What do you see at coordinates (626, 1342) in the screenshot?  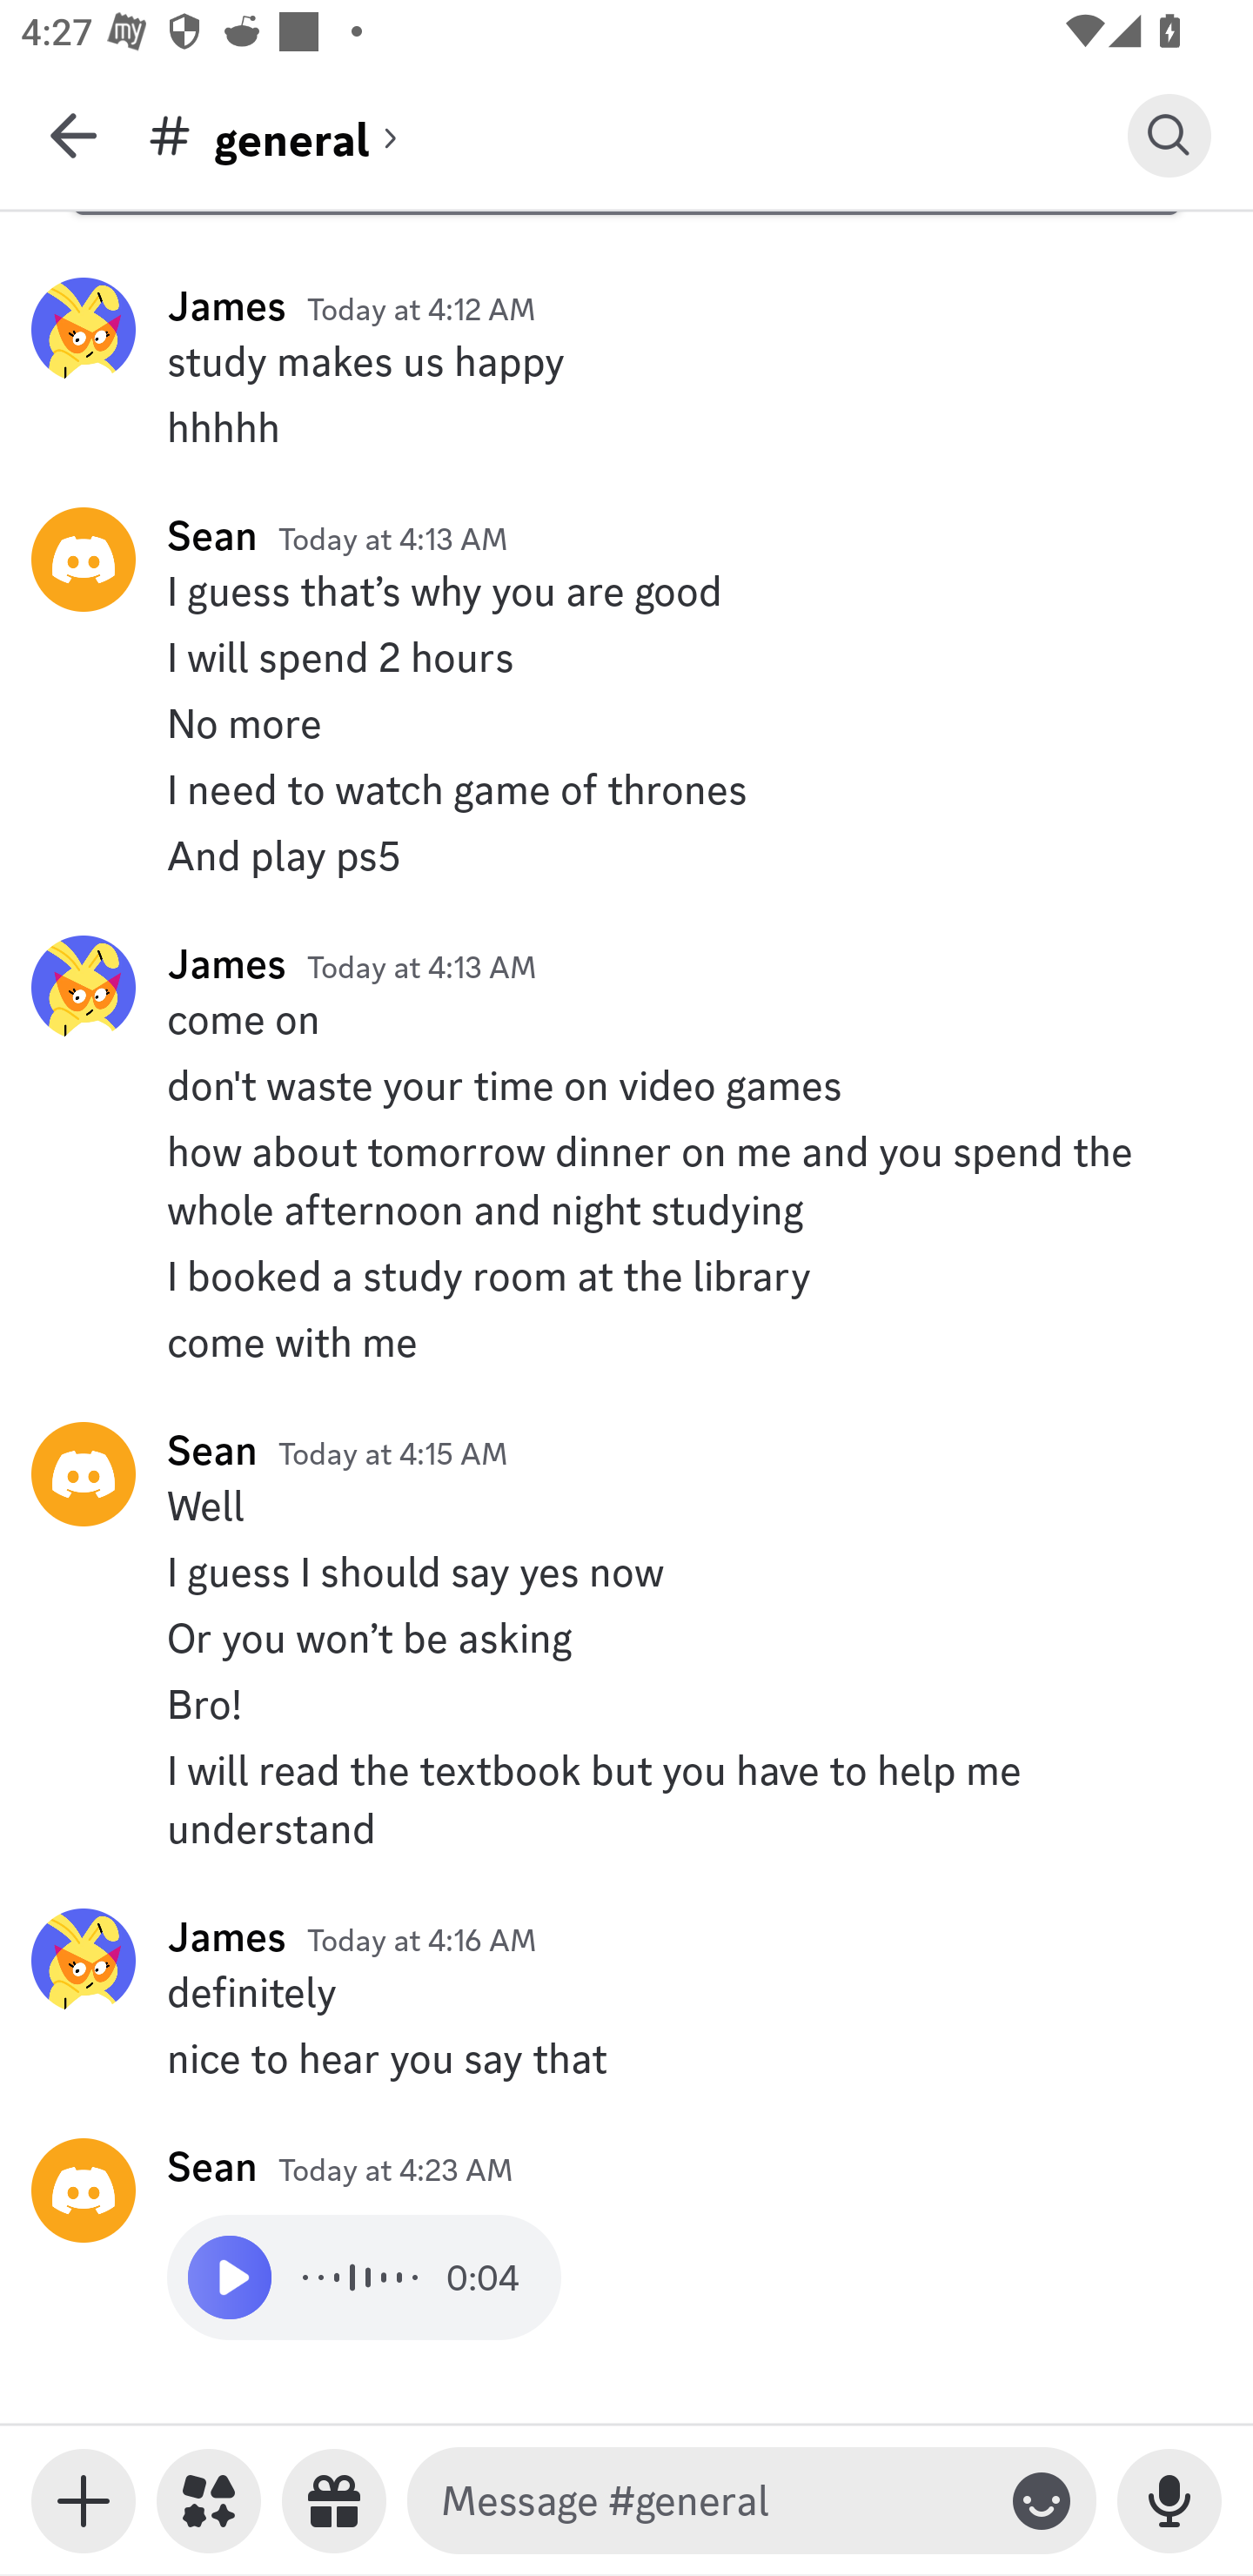 I see `ssseannn007., come with me come with me` at bounding box center [626, 1342].